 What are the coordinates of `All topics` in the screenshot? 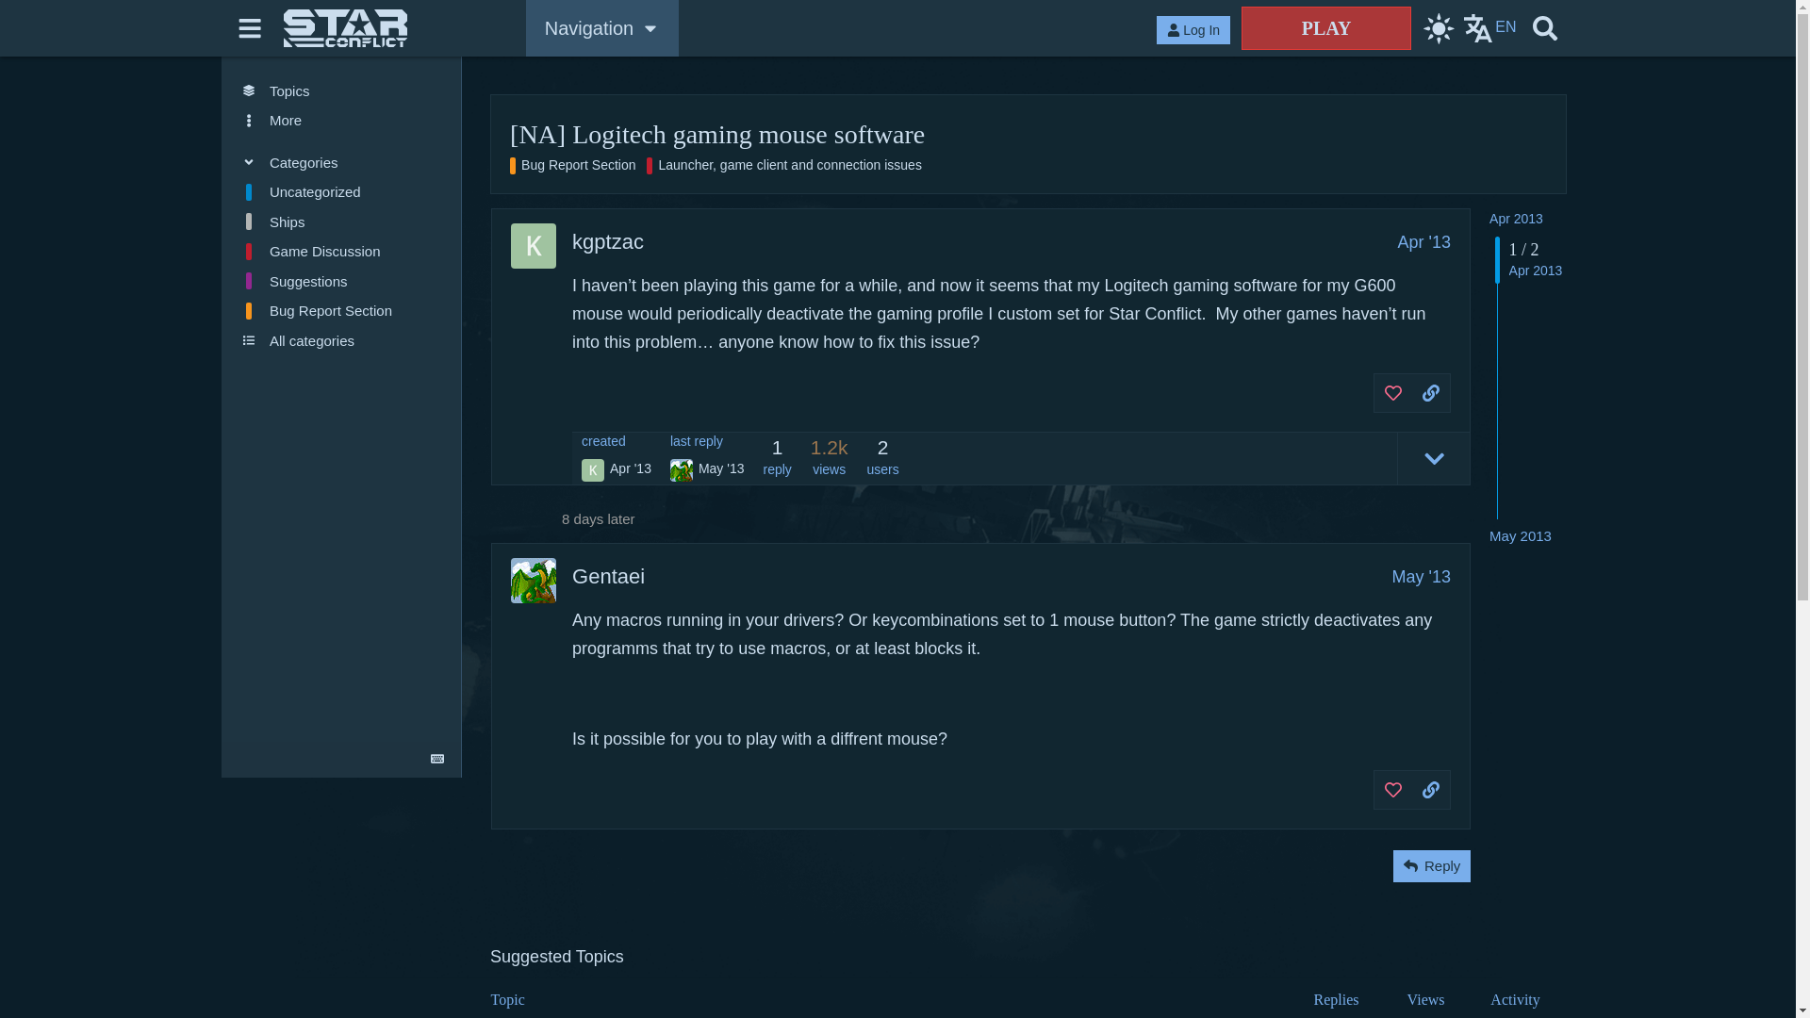 It's located at (341, 90).